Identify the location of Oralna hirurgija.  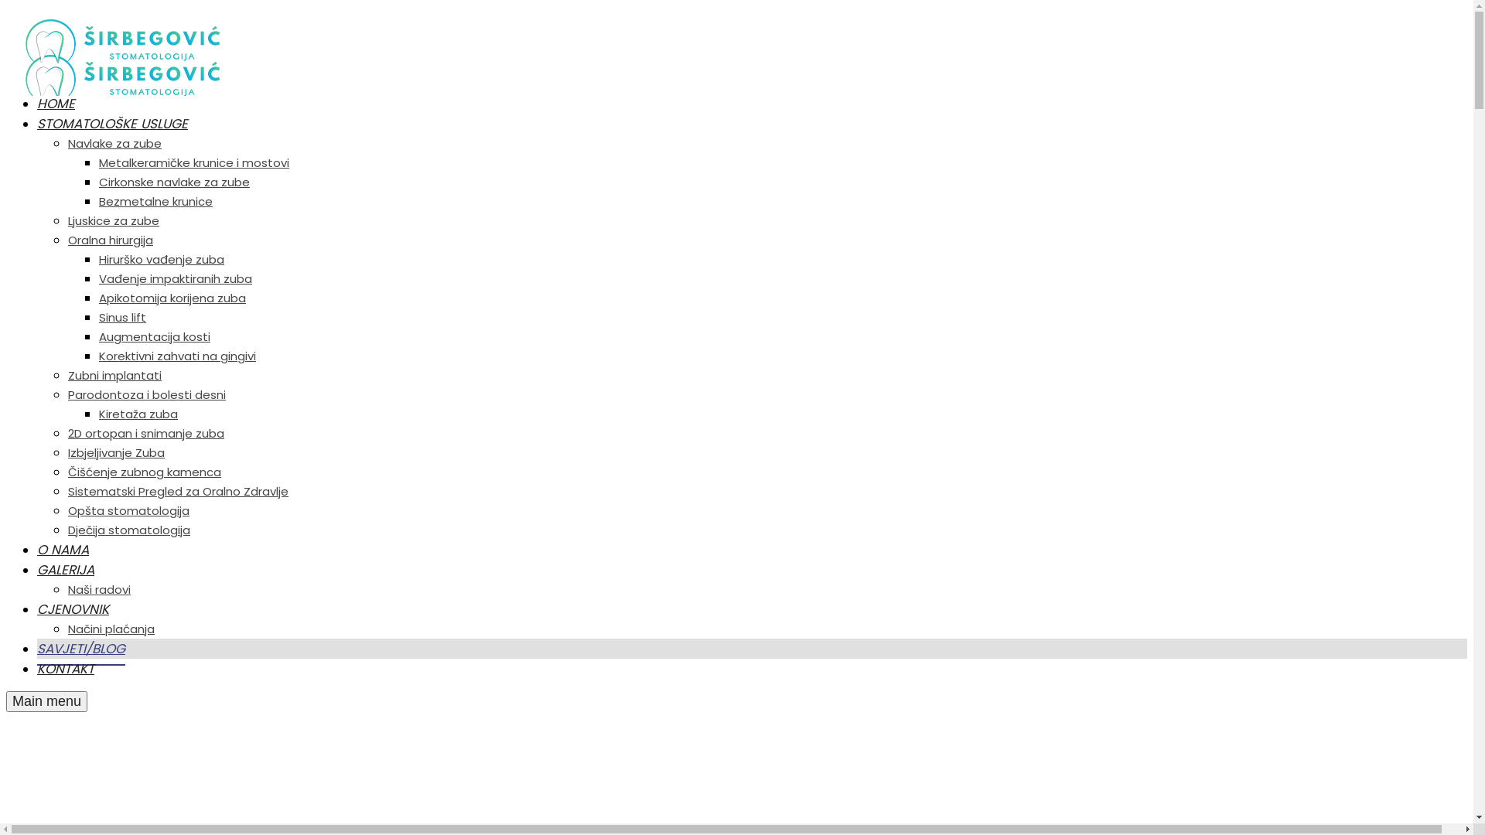
(111, 240).